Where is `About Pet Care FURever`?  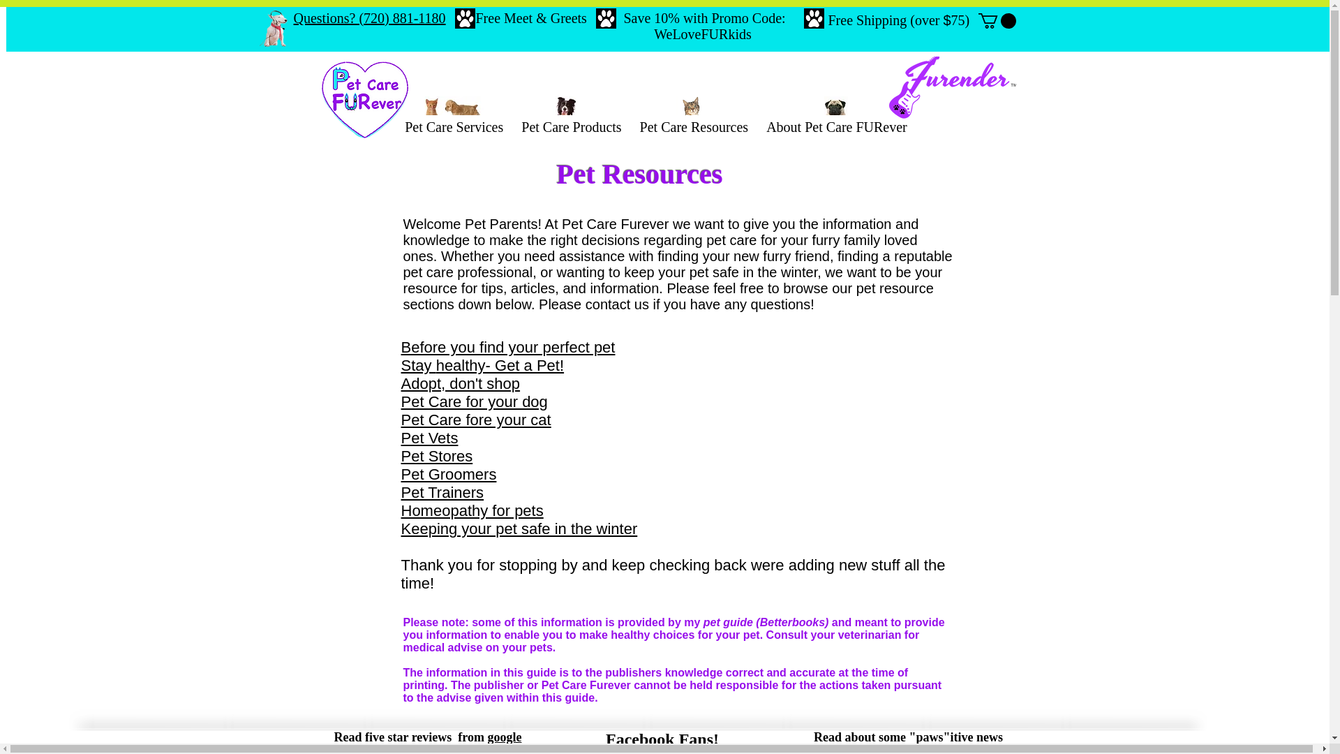
About Pet Care FURever is located at coordinates (836, 127).